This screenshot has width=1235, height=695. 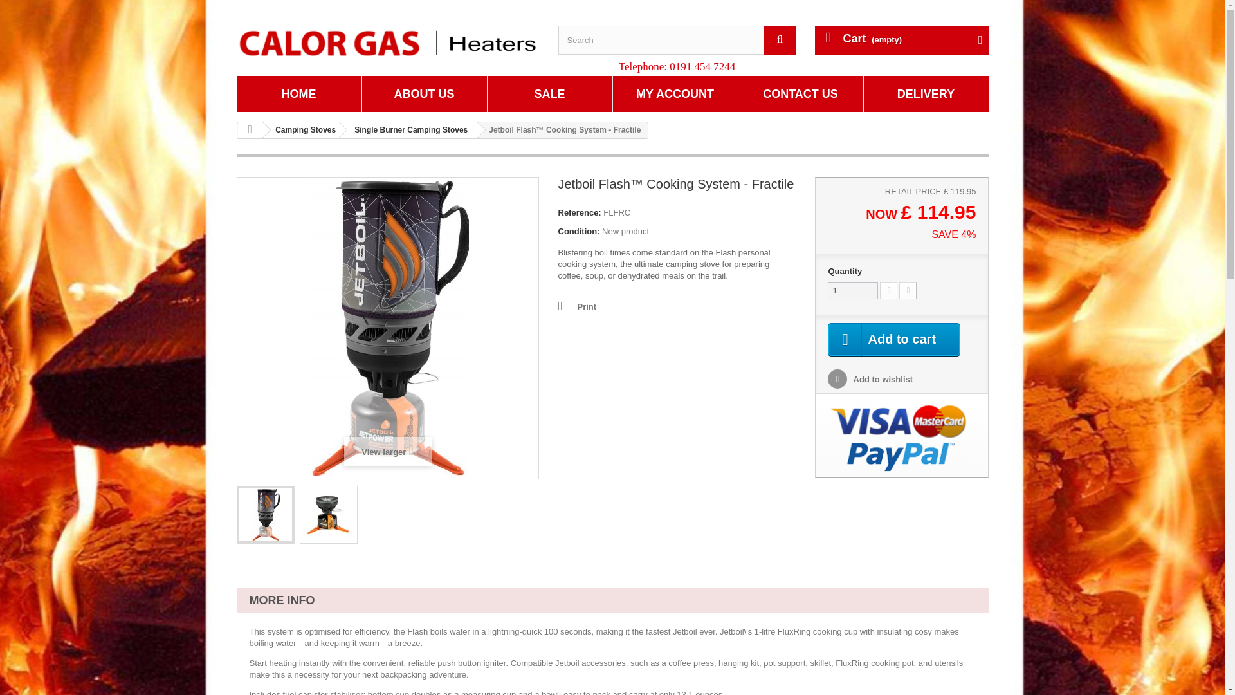 I want to click on Print, so click(x=577, y=306).